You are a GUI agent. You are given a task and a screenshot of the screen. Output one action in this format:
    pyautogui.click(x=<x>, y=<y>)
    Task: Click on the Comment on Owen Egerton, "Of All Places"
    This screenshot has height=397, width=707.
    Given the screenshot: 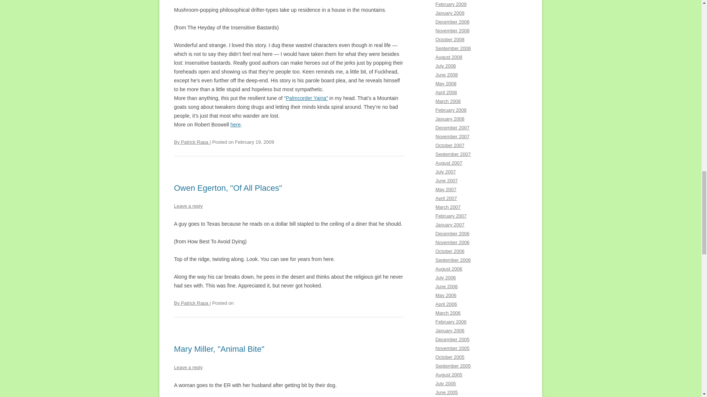 What is the action you would take?
    pyautogui.click(x=188, y=206)
    